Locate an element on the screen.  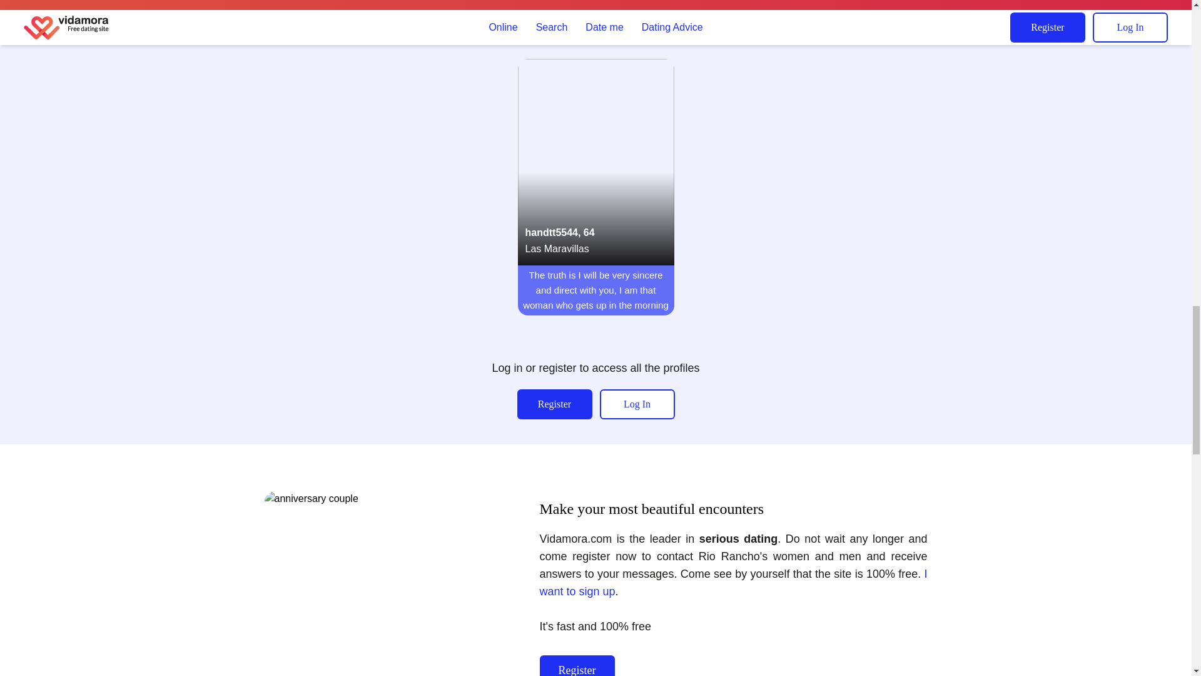
Register is located at coordinates (554, 404).